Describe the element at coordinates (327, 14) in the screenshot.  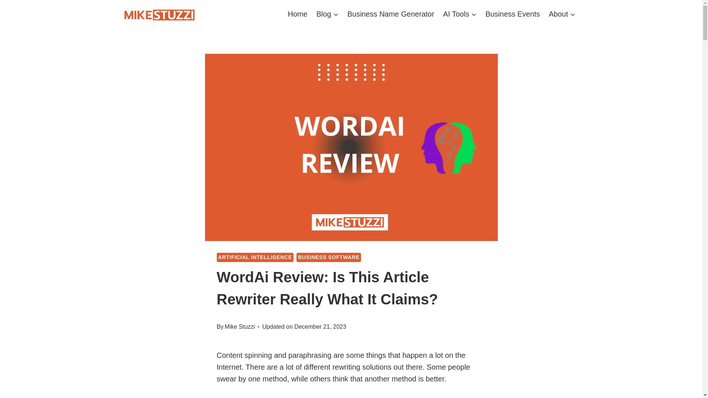
I see `Blog` at that location.